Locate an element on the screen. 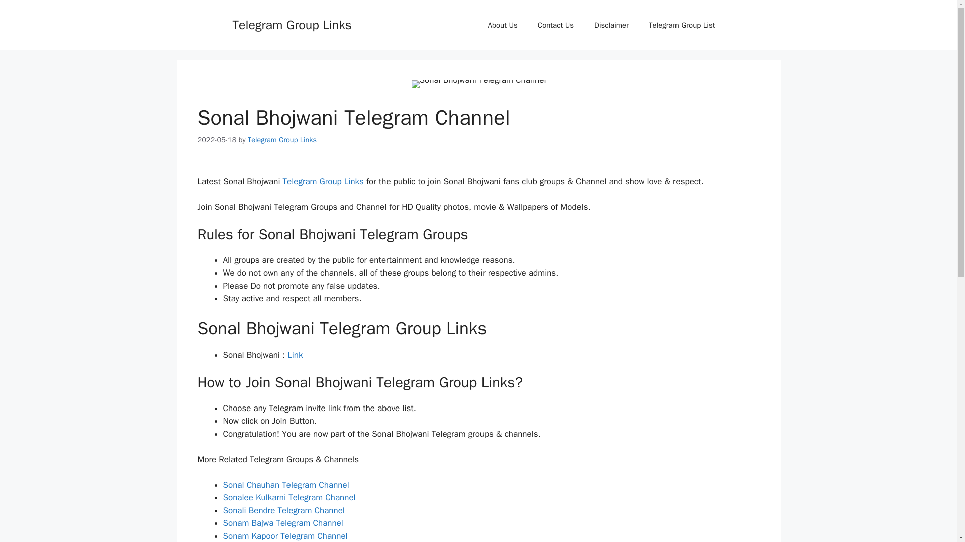 The width and height of the screenshot is (965, 542). Contact Us is located at coordinates (556, 25).